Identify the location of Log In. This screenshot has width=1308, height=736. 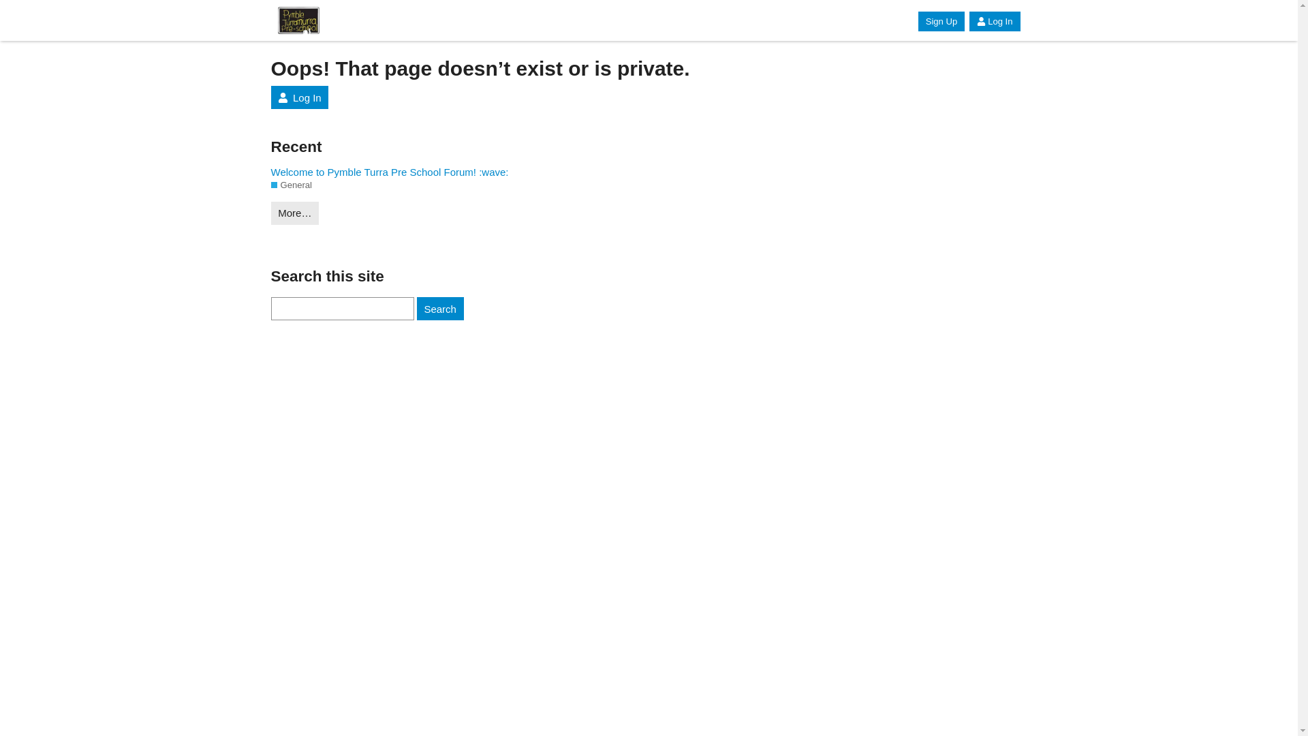
(300, 97).